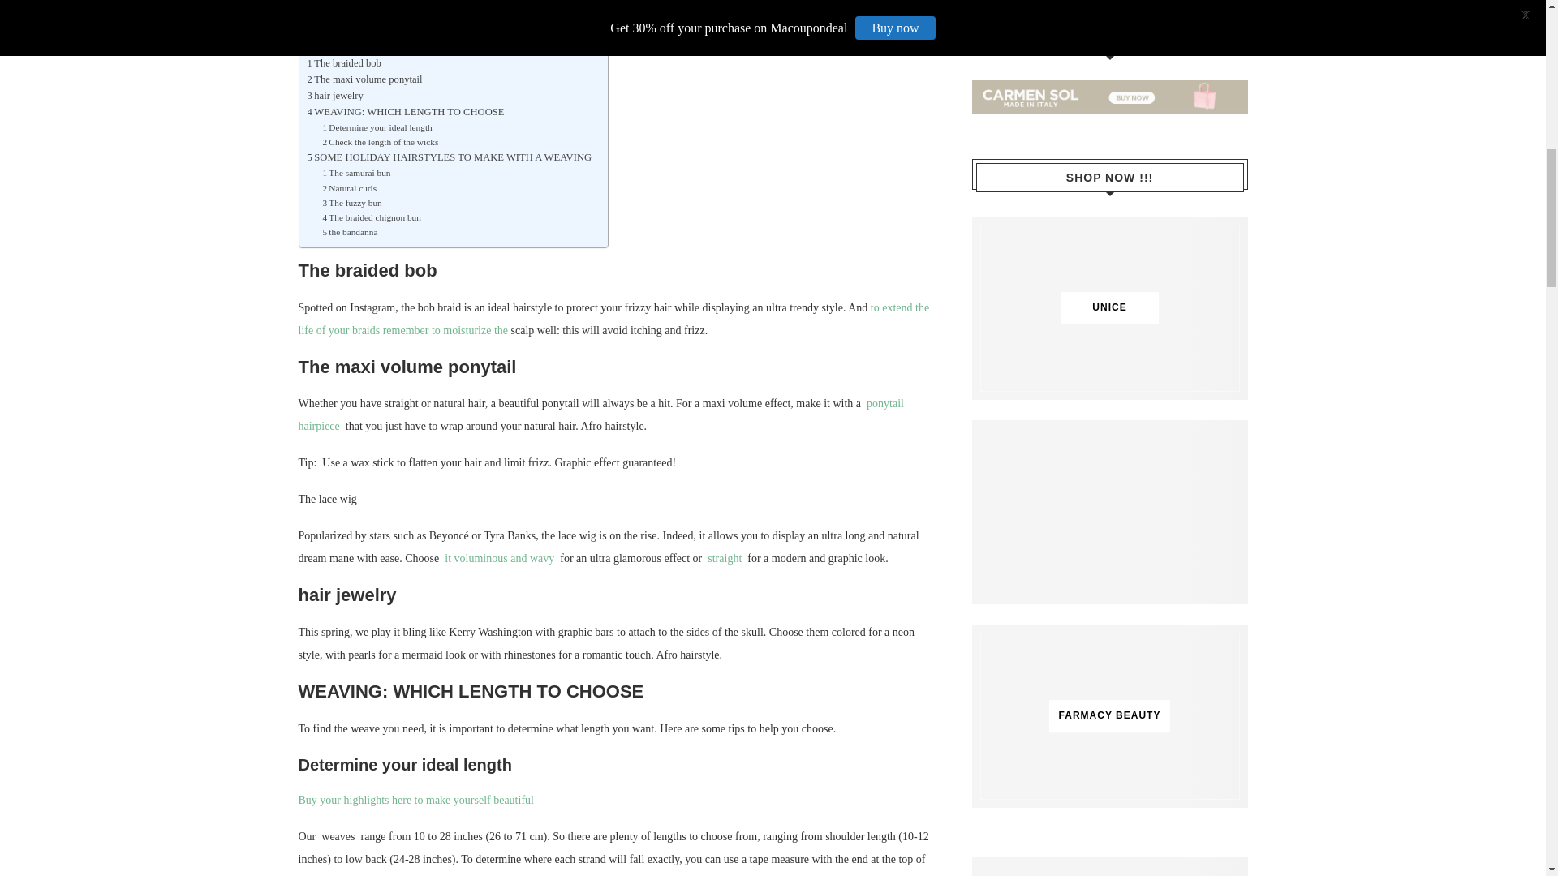 This screenshot has height=876, width=1558. I want to click on The braided chignon bun, so click(372, 217).